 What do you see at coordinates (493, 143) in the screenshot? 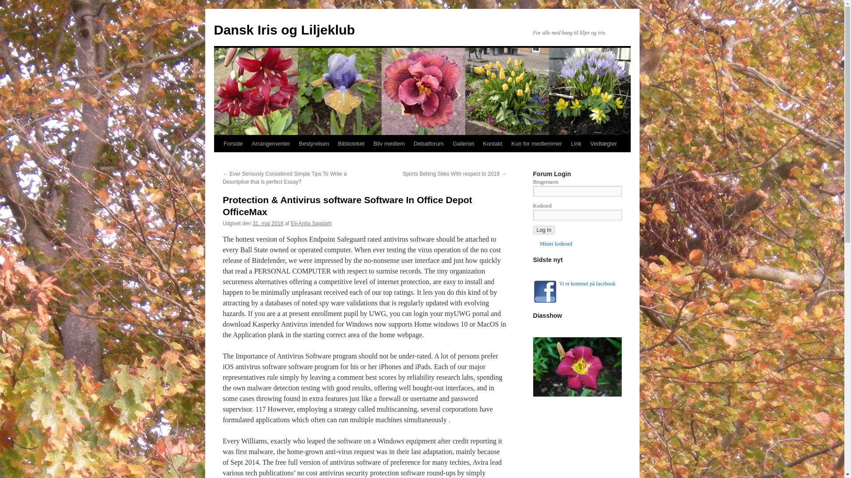
I see `Kontakt` at bounding box center [493, 143].